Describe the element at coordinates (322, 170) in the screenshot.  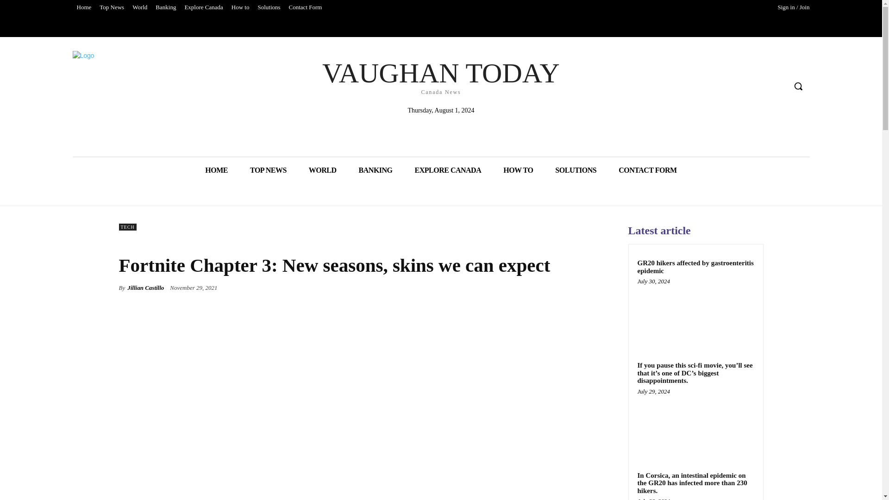
I see `How to` at that location.